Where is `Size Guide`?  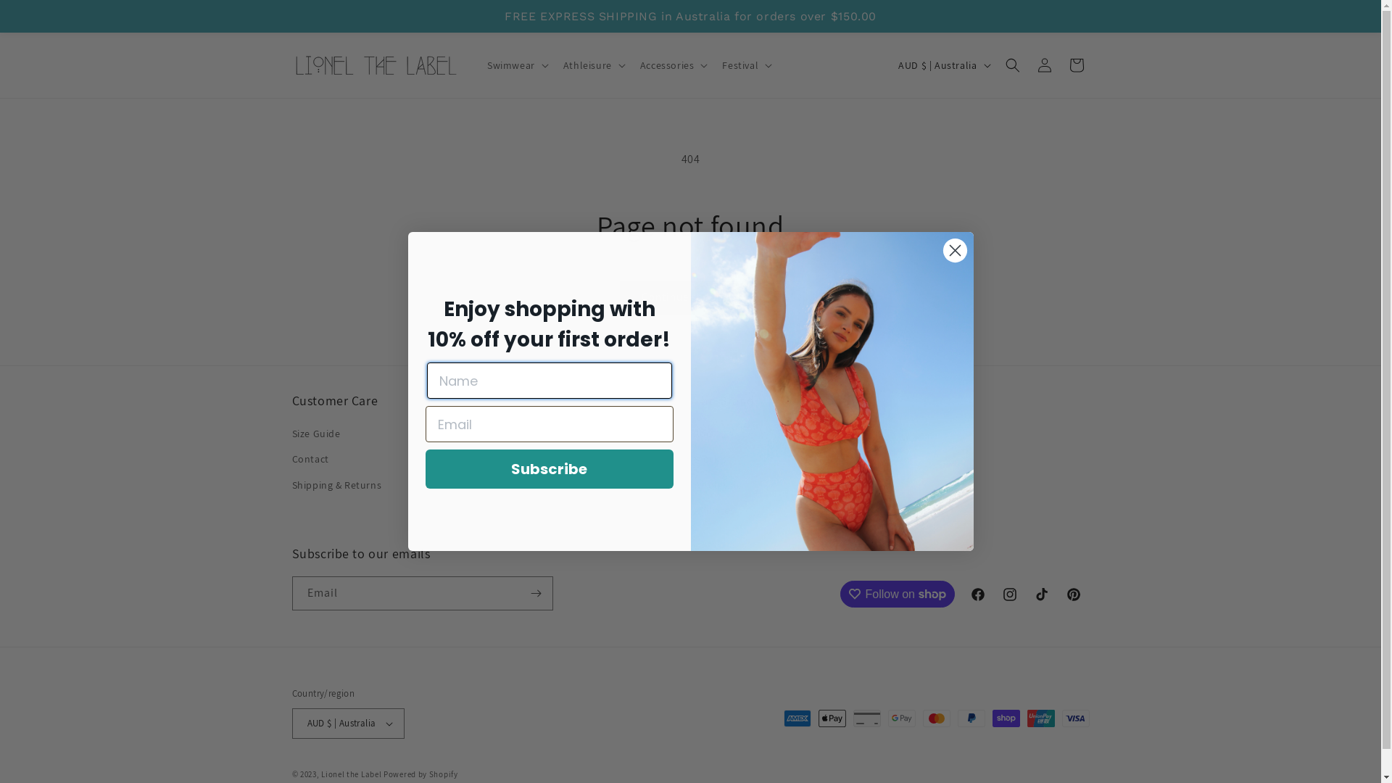
Size Guide is located at coordinates (316, 436).